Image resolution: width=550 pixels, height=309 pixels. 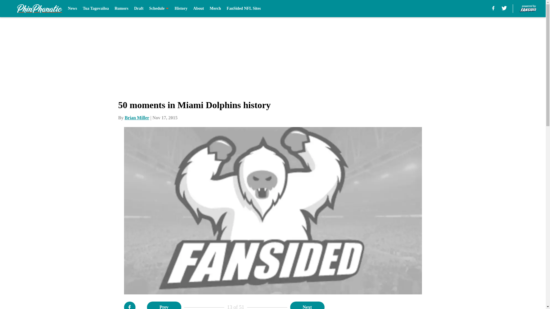 What do you see at coordinates (96, 9) in the screenshot?
I see `Tua Tagovailoa` at bounding box center [96, 9].